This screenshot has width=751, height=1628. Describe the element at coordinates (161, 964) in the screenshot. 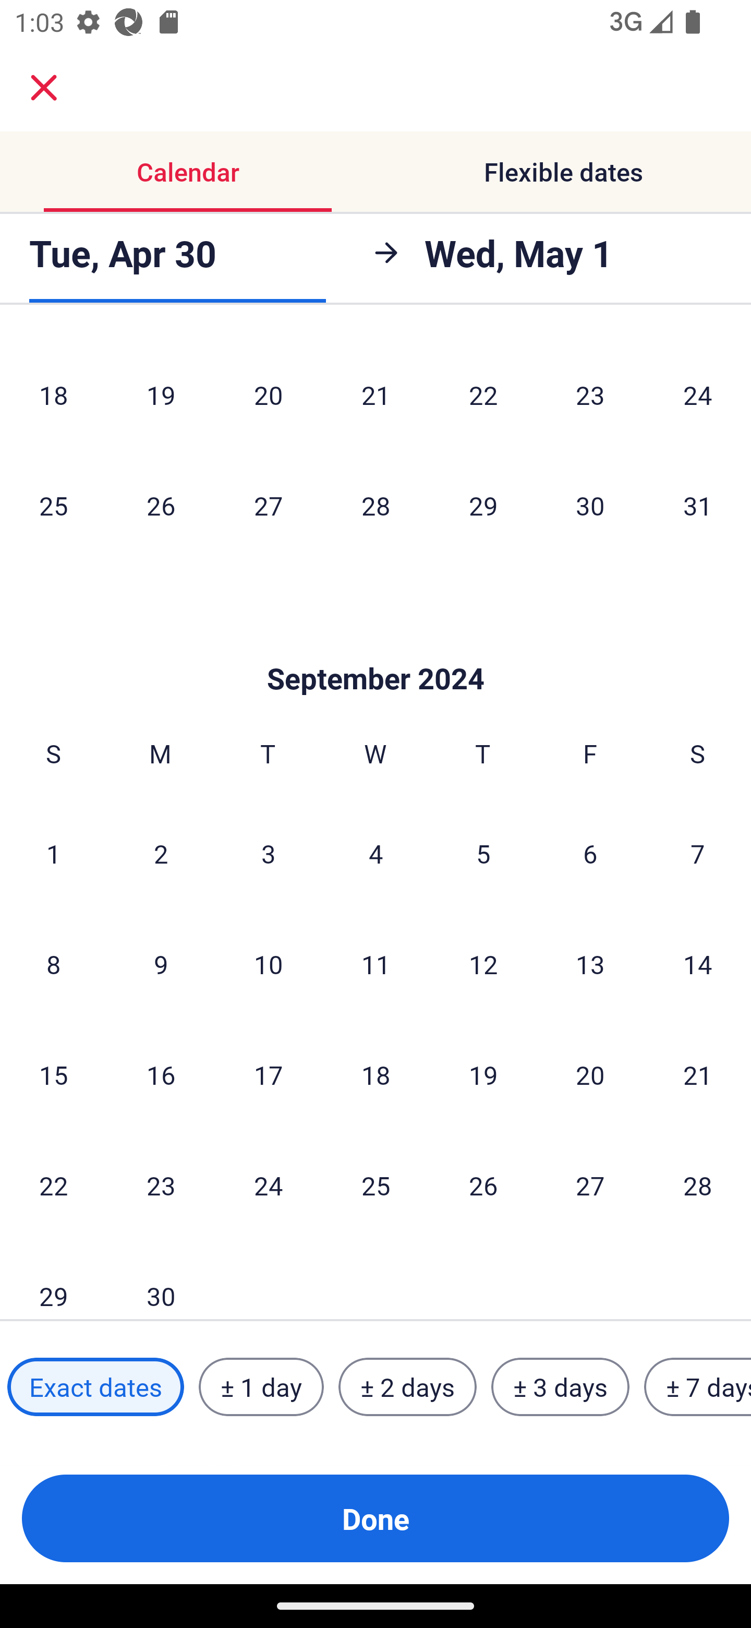

I see `9 Monday, September 9, 2024` at that location.